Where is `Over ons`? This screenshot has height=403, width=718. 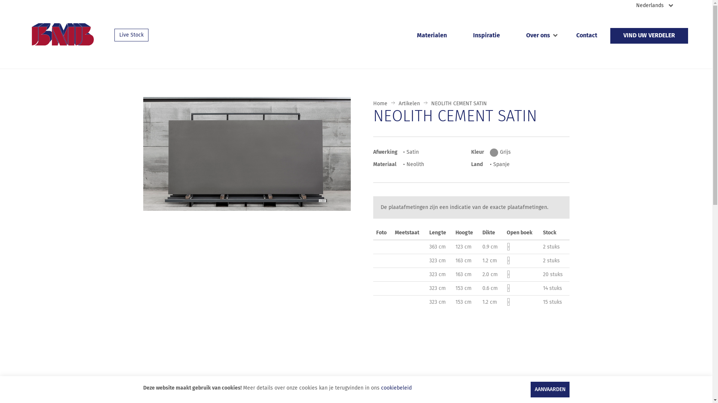
Over ons is located at coordinates (538, 36).